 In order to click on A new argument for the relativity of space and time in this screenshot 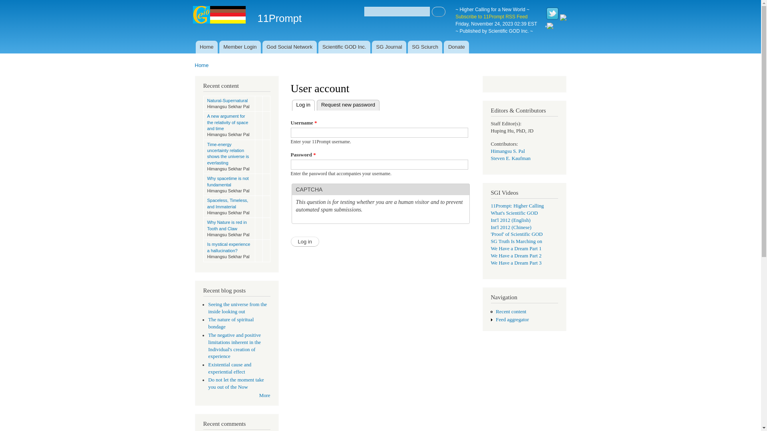, I will do `click(228, 122)`.